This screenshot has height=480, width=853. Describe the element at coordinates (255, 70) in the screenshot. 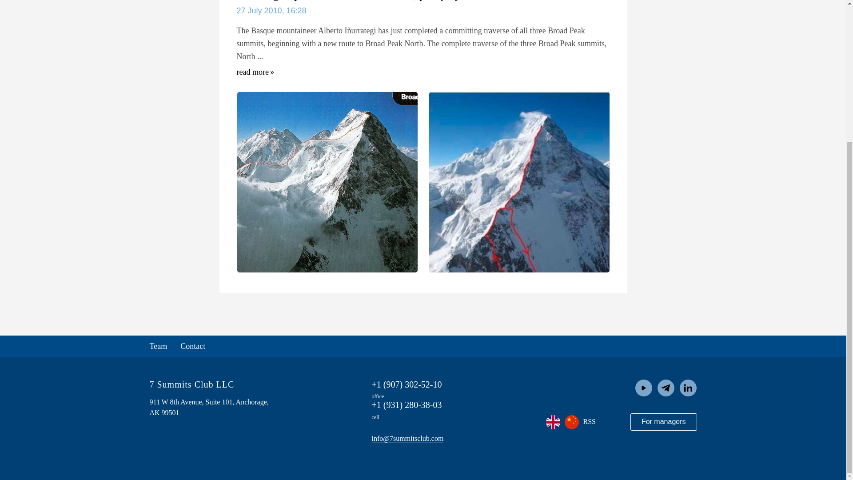

I see `read more` at that location.